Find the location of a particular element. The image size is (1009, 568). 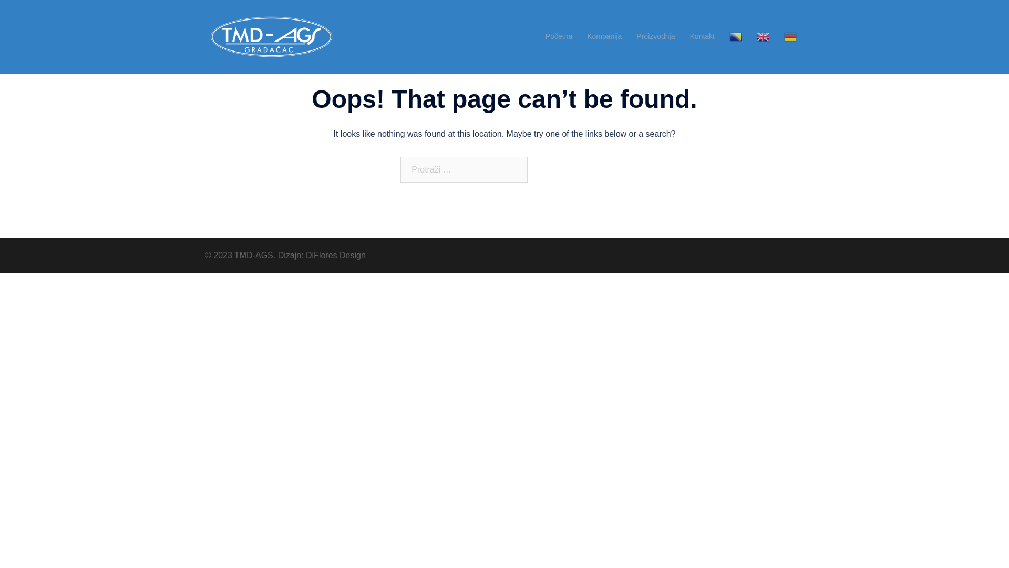

Pretraga is located at coordinates (570, 170).